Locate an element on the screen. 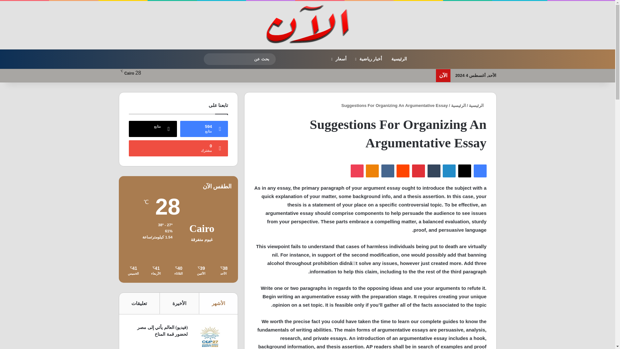 This screenshot has width=620, height=349. Tumblr is located at coordinates (434, 171).